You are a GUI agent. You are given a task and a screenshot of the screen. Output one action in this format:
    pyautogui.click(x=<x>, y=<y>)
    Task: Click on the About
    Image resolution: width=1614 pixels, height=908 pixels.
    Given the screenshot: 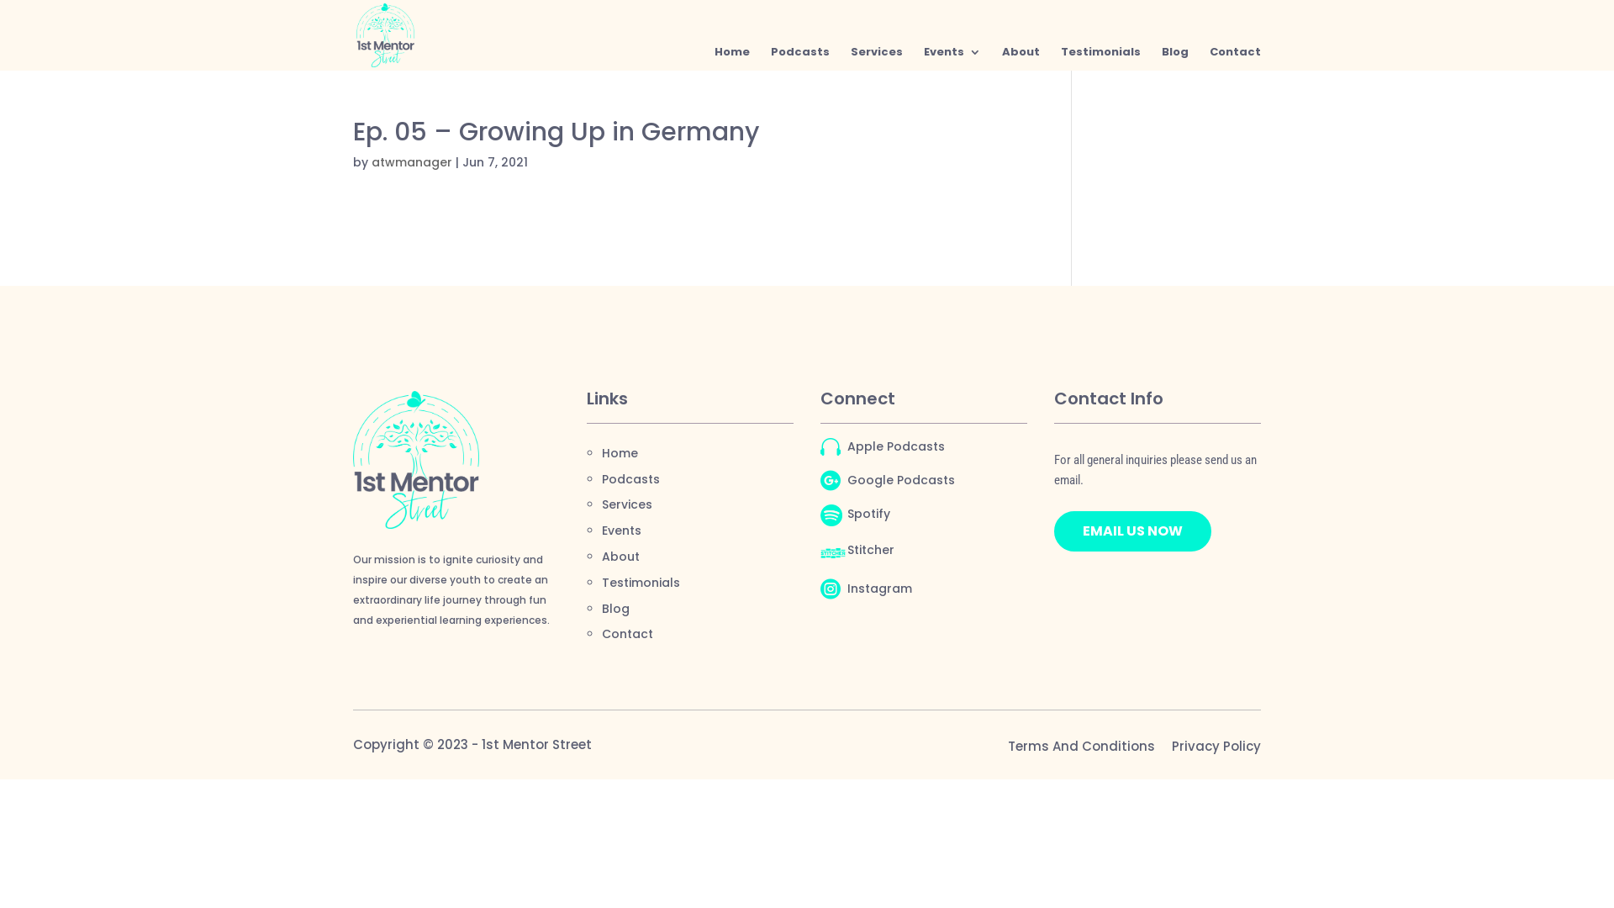 What is the action you would take?
    pyautogui.click(x=1021, y=59)
    